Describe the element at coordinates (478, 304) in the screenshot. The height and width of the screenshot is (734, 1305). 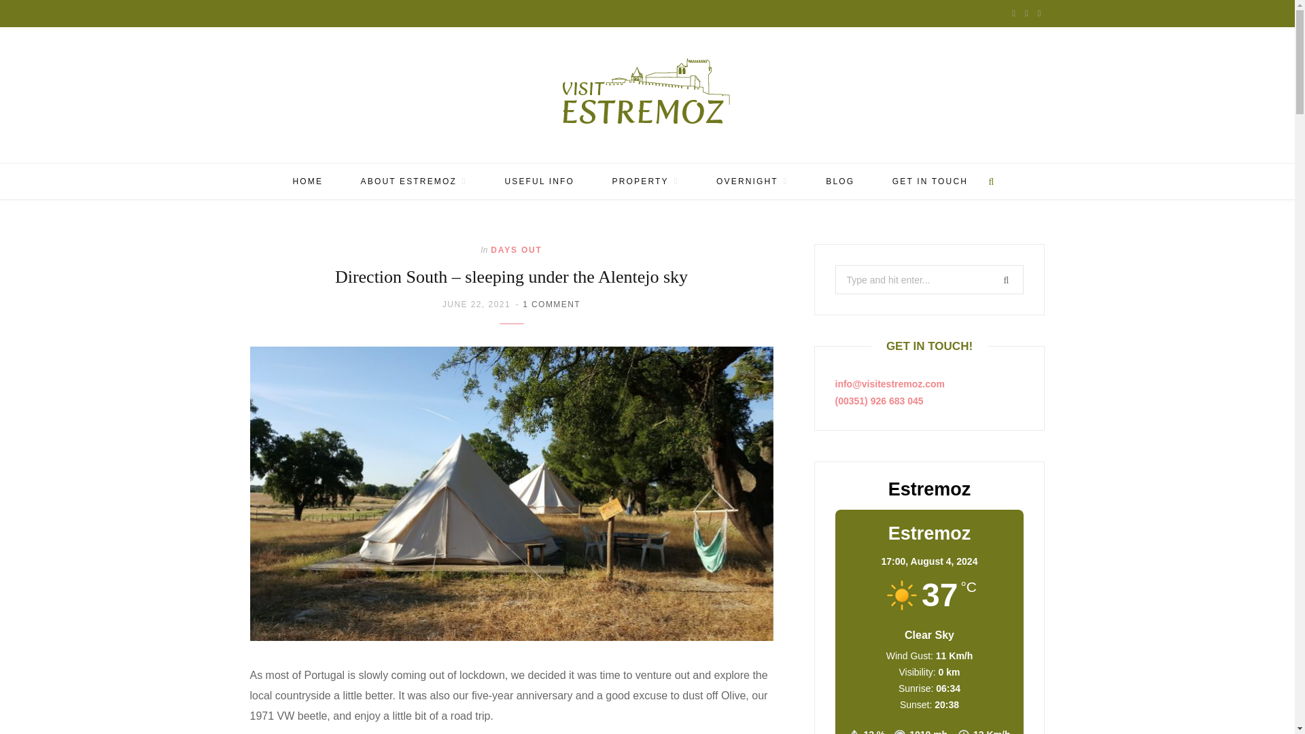
I see `JUNE 22, 2021` at that location.